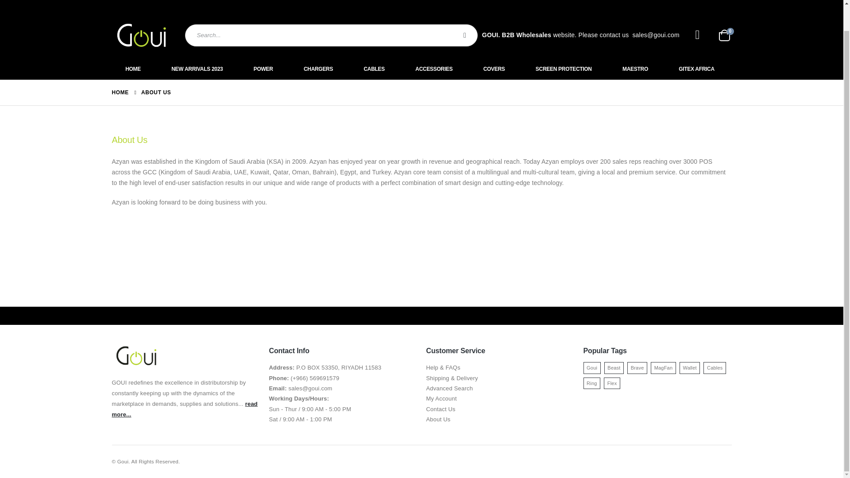 The image size is (850, 478). Describe the element at coordinates (441, 398) in the screenshot. I see `My Account` at that location.